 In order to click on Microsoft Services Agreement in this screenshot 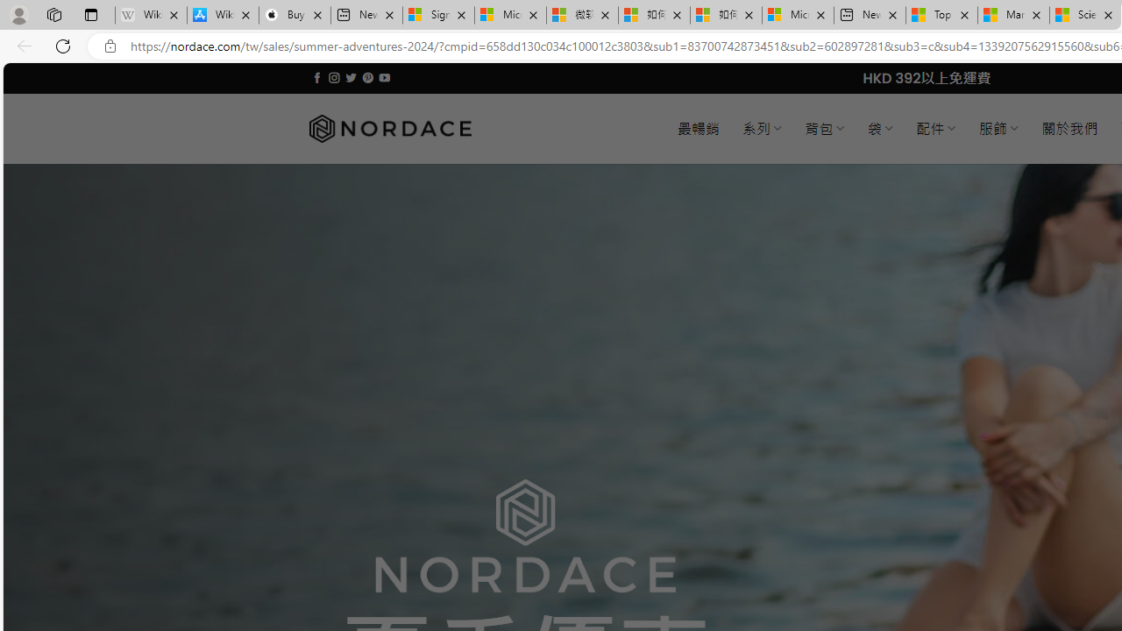, I will do `click(510, 16)`.